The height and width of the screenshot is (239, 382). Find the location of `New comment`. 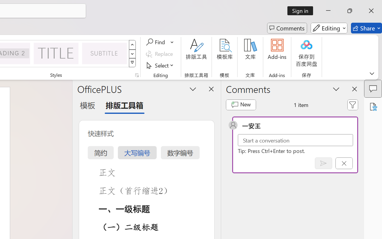

New comment is located at coordinates (241, 105).